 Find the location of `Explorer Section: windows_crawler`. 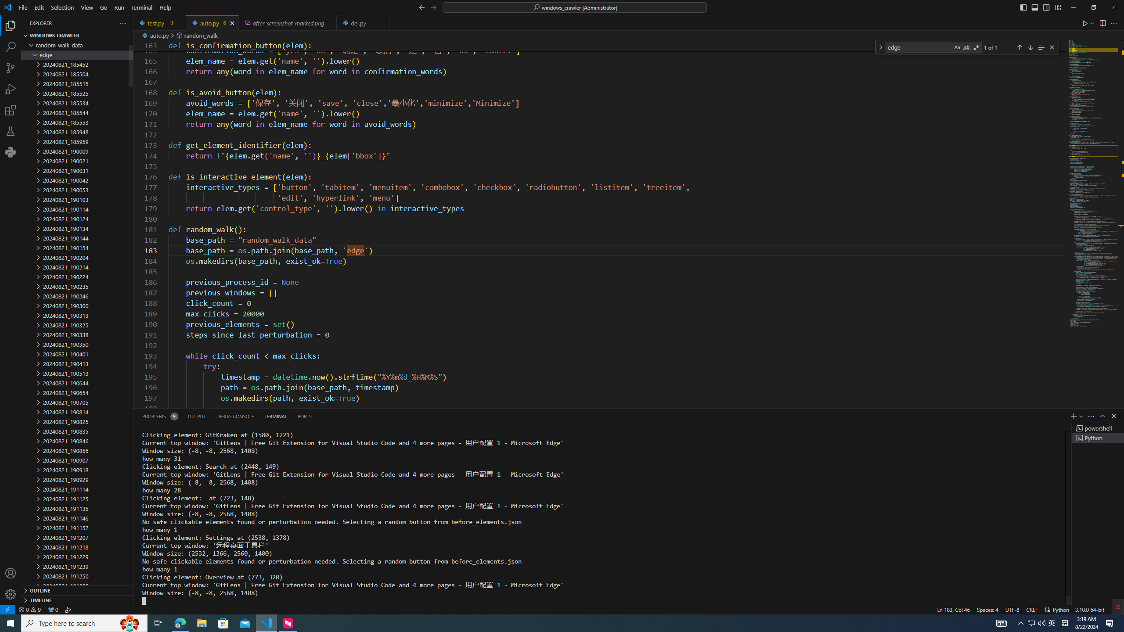

Explorer Section: windows_crawler is located at coordinates (77, 36).